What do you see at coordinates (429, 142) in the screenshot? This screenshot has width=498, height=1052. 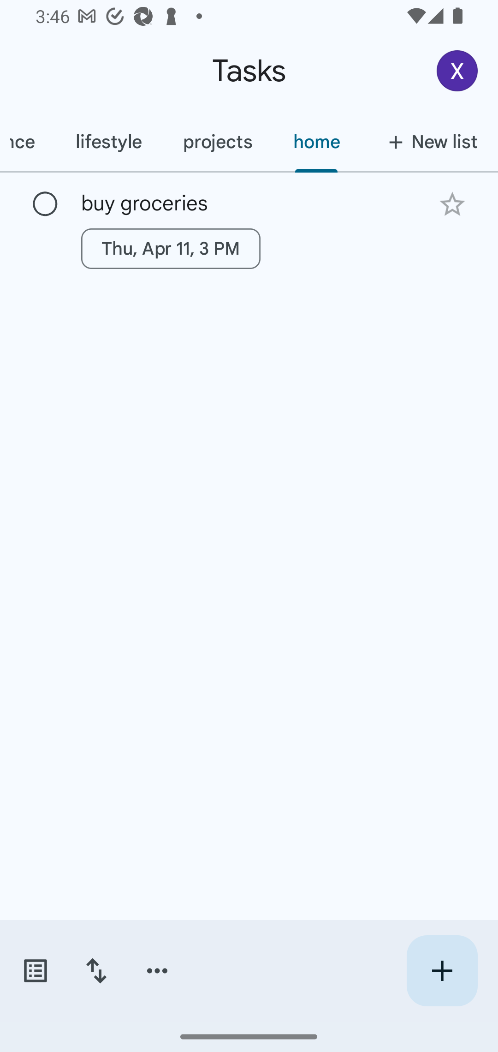 I see `New list` at bounding box center [429, 142].